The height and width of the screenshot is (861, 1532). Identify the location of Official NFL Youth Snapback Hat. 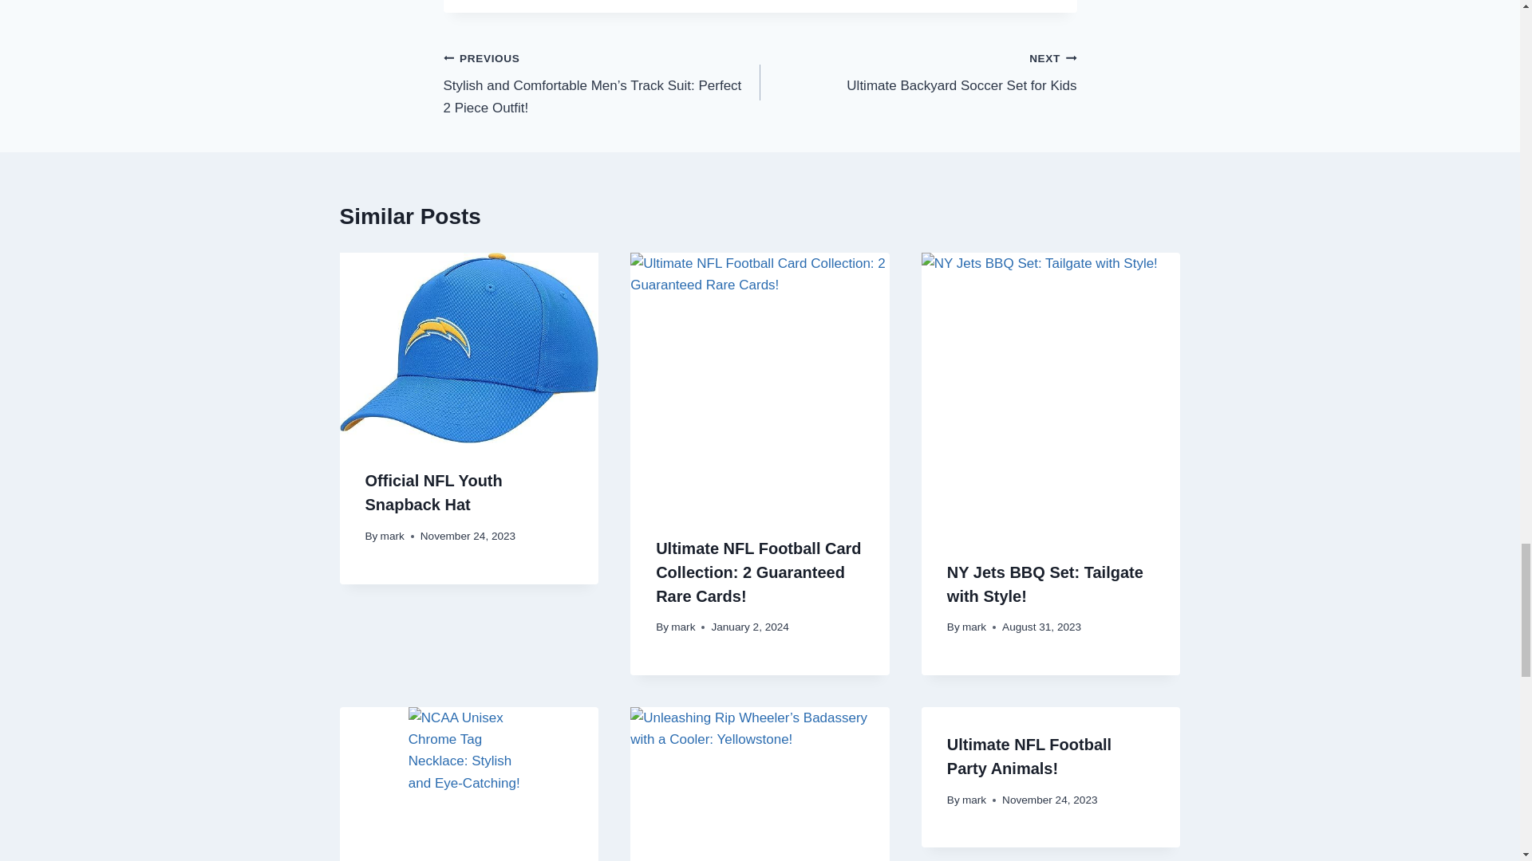
(434, 492).